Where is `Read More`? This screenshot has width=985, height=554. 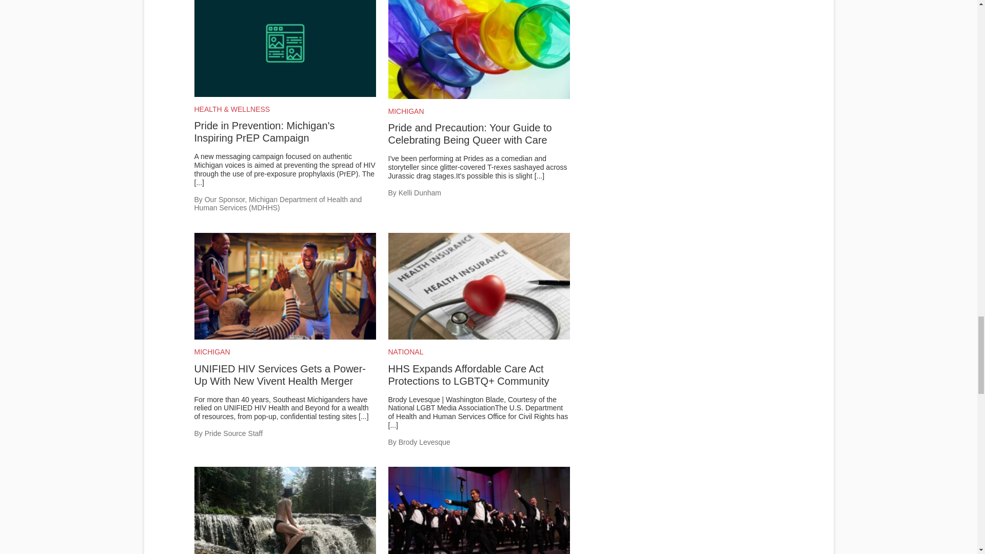
Read More is located at coordinates (540, 175).